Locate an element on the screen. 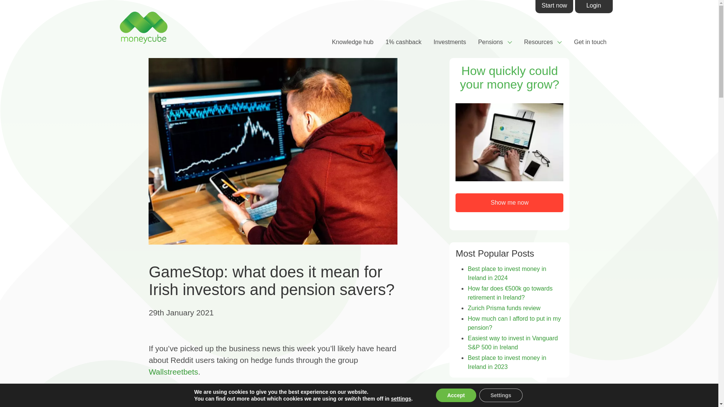 The image size is (724, 407). Pensions is located at coordinates (495, 42).